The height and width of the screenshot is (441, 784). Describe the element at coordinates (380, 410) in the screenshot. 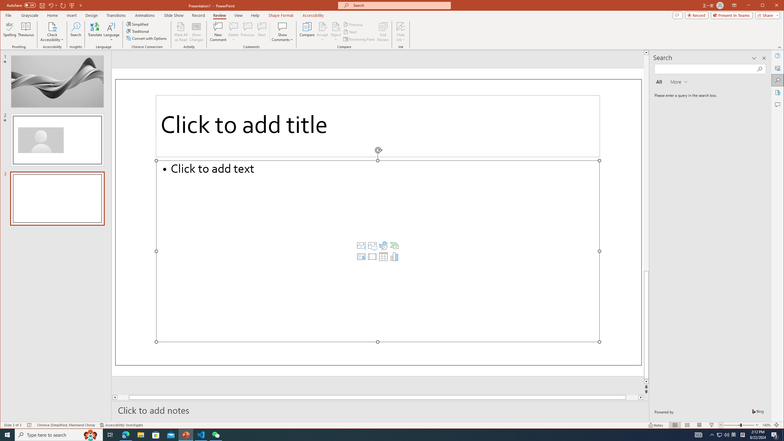

I see `Slide Notes` at that location.